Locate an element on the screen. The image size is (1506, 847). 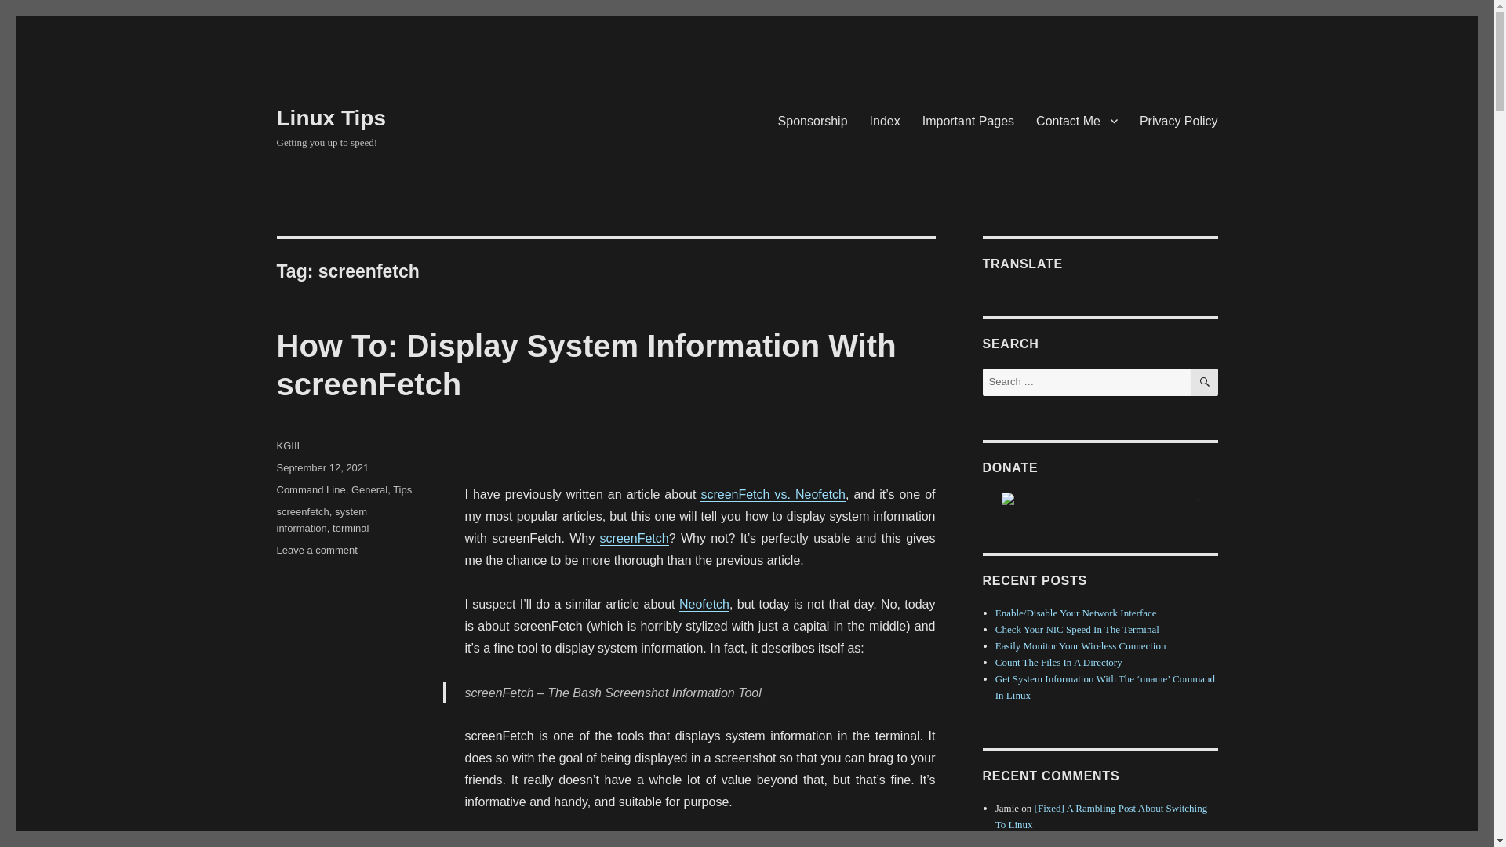
Important Pages is located at coordinates (968, 120).